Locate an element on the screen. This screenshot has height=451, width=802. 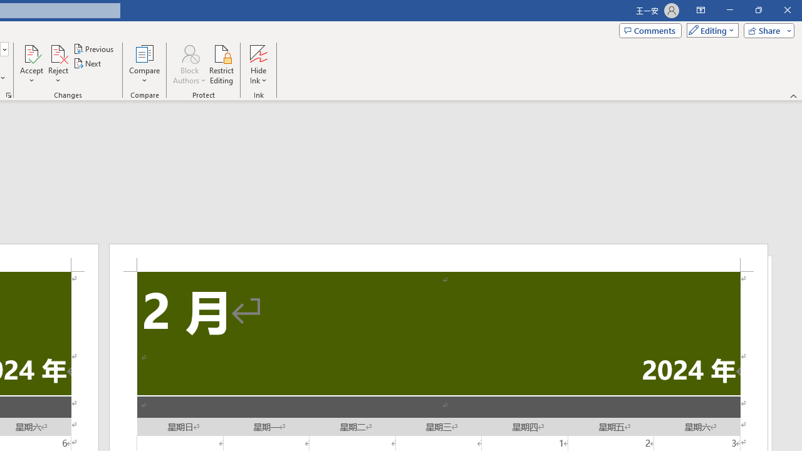
Previous is located at coordinates (94, 49).